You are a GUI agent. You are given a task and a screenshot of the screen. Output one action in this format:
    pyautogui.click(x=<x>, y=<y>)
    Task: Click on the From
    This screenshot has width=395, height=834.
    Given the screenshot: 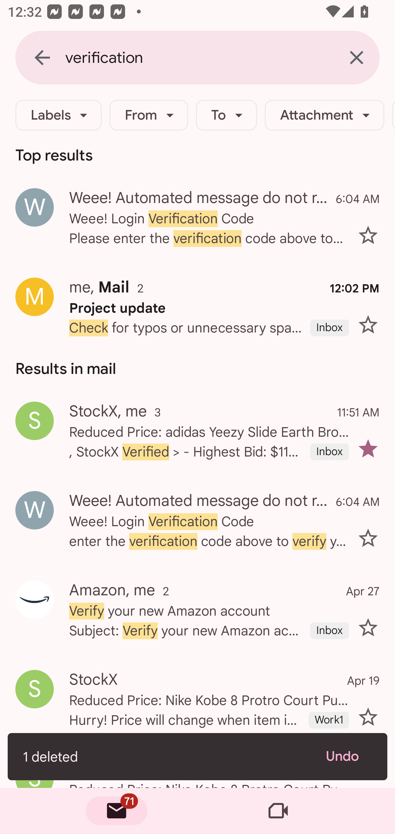 What is the action you would take?
    pyautogui.click(x=149, y=115)
    